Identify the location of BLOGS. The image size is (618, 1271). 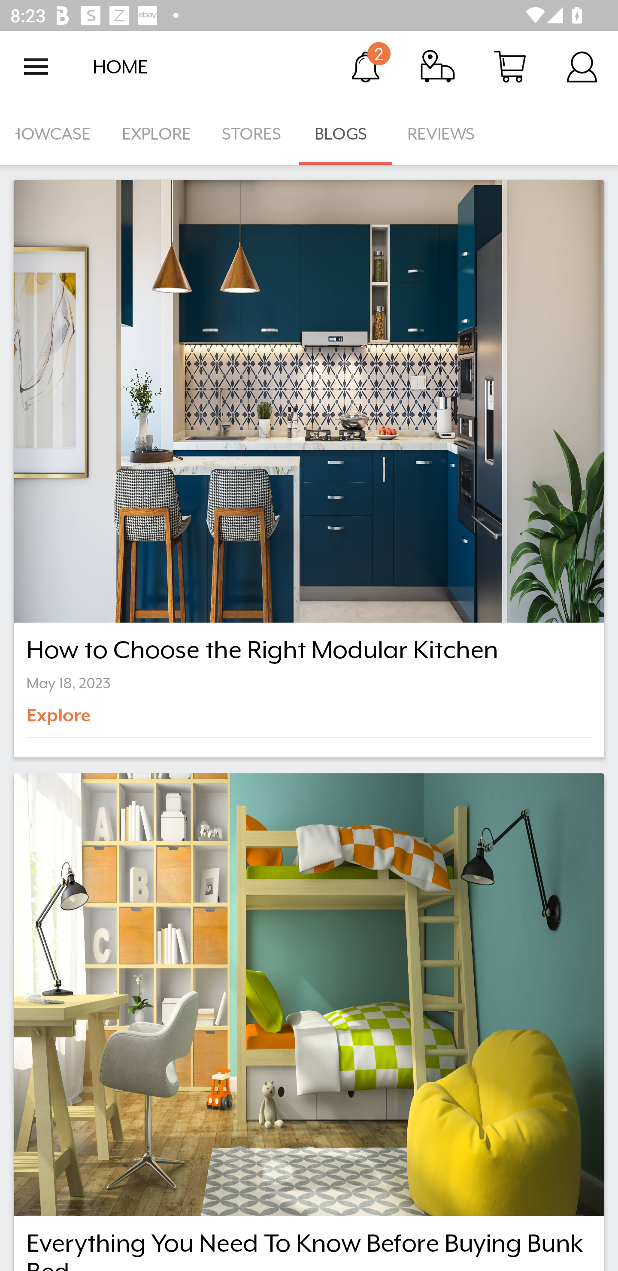
(345, 134).